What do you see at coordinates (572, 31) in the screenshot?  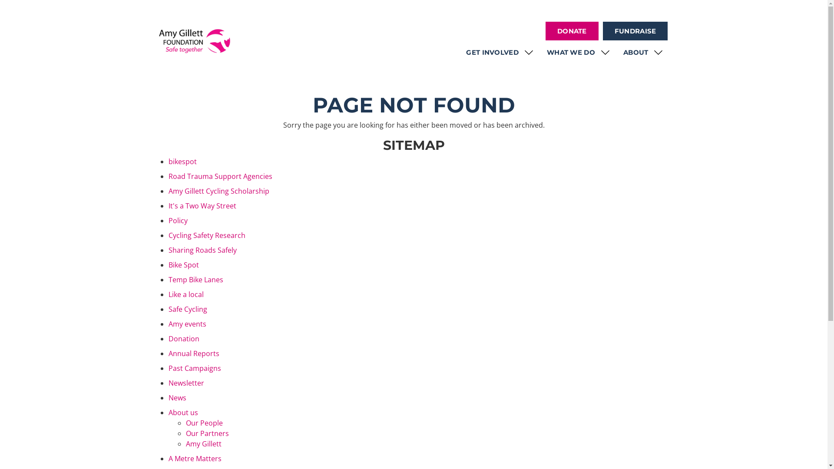 I see `DONATE` at bounding box center [572, 31].